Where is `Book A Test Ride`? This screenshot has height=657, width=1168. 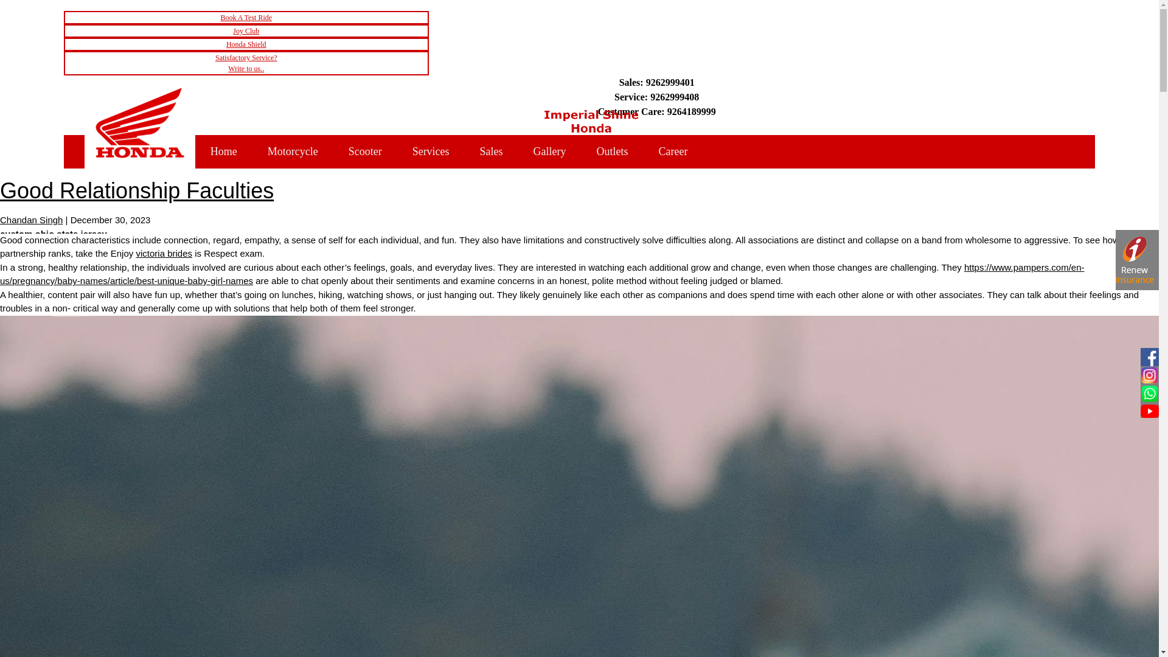
Book A Test Ride is located at coordinates (246, 17).